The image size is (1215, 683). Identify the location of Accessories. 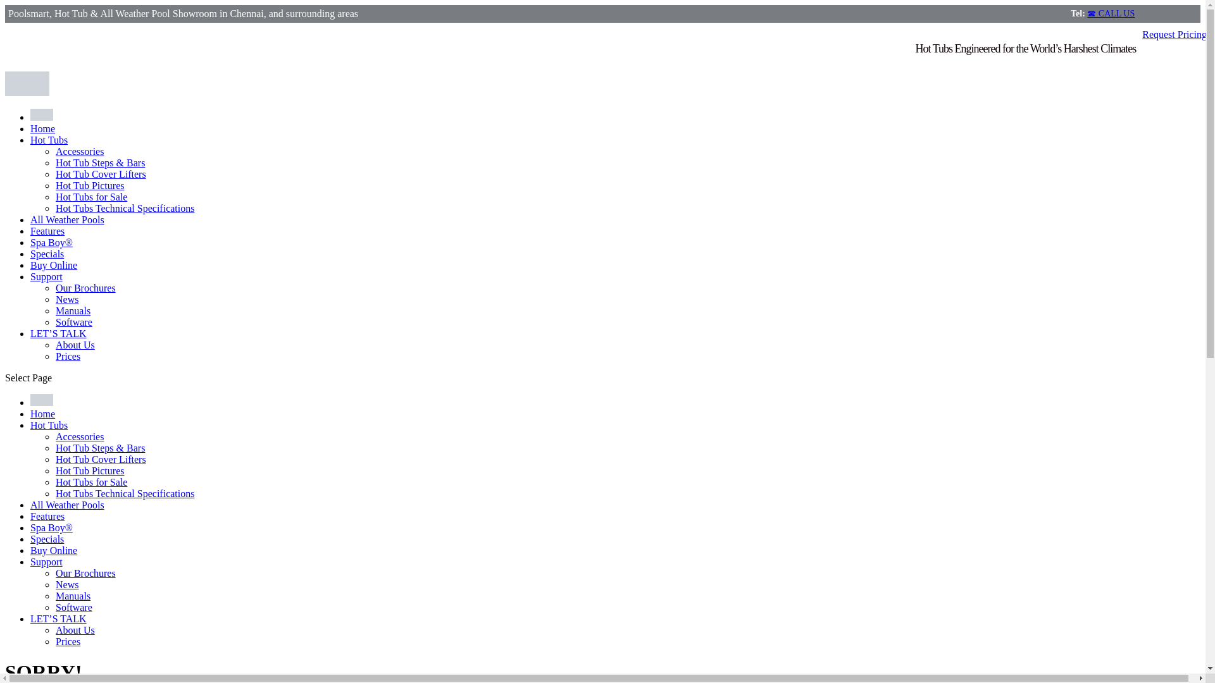
(80, 436).